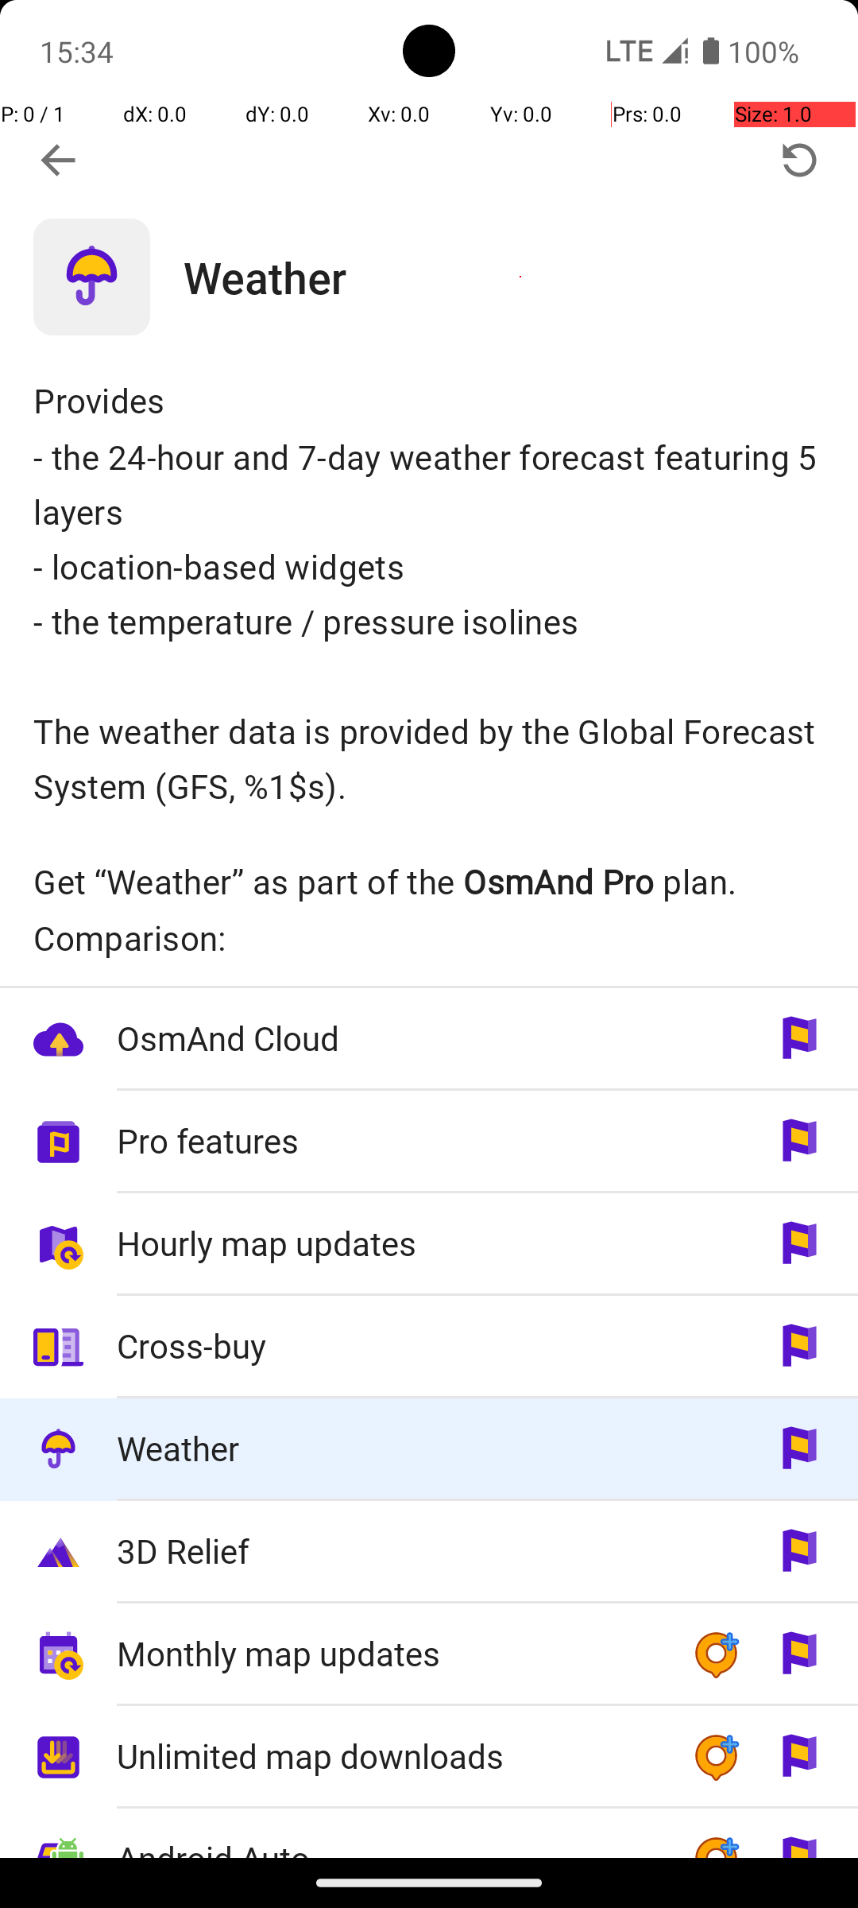 The height and width of the screenshot is (1908, 858). Describe the element at coordinates (429, 593) in the screenshot. I see `Provides
- the 24-hour and 7-day weather forecast featuring 5 layers
- location-based widgets
- the temperature / pressure isolines

The weather data is provided by the Global Forecast System (GFS, %1$s).` at that location.